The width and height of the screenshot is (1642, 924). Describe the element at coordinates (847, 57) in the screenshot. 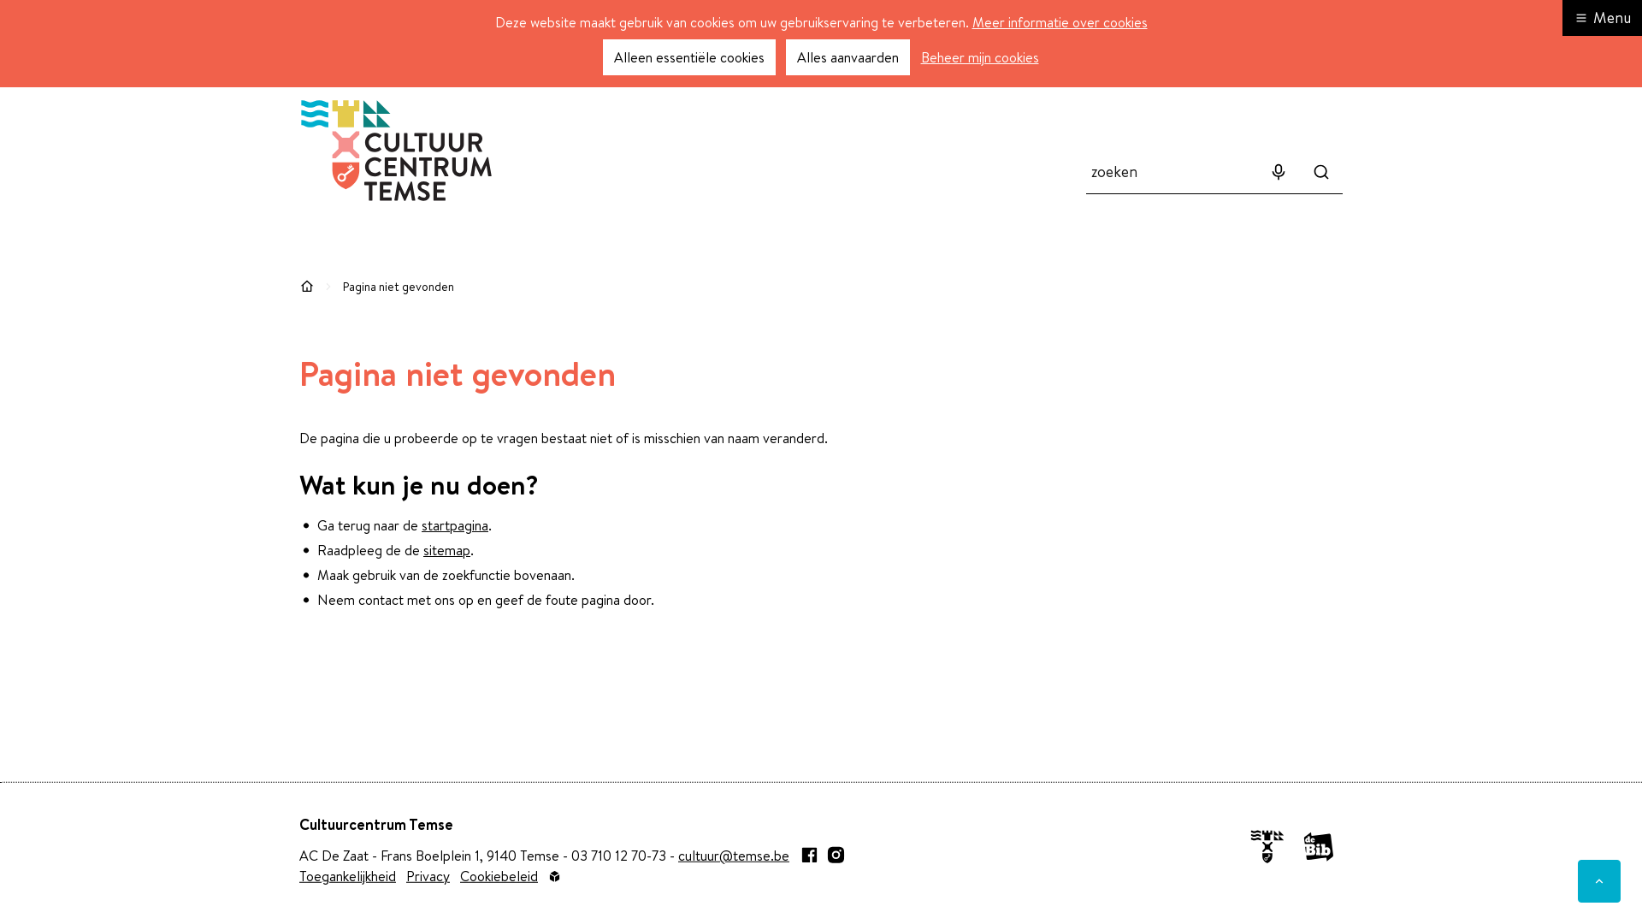

I see `Alles aanvaarden` at that location.